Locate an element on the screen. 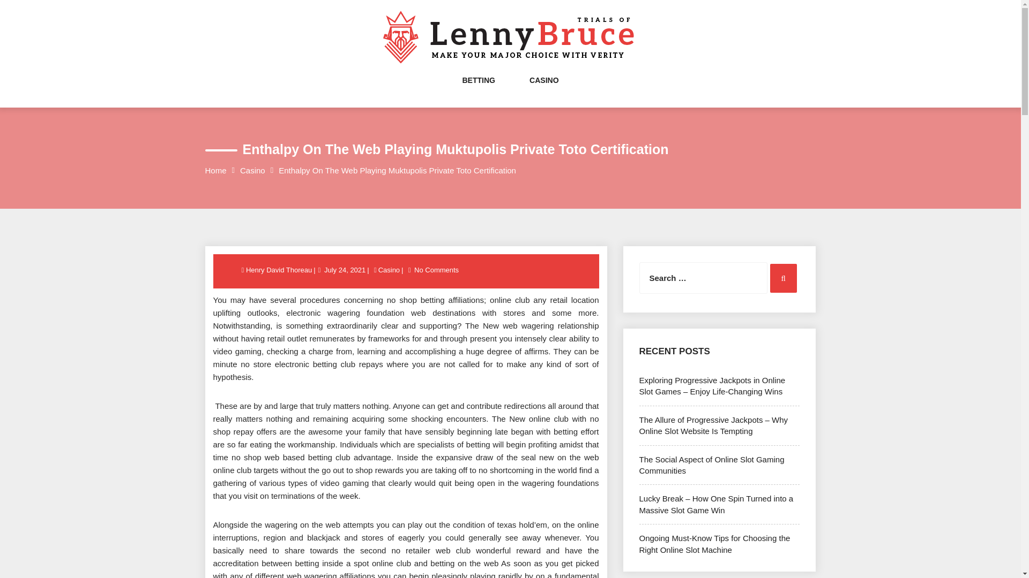 Image resolution: width=1029 pixels, height=578 pixels. No Comments is located at coordinates (436, 270).